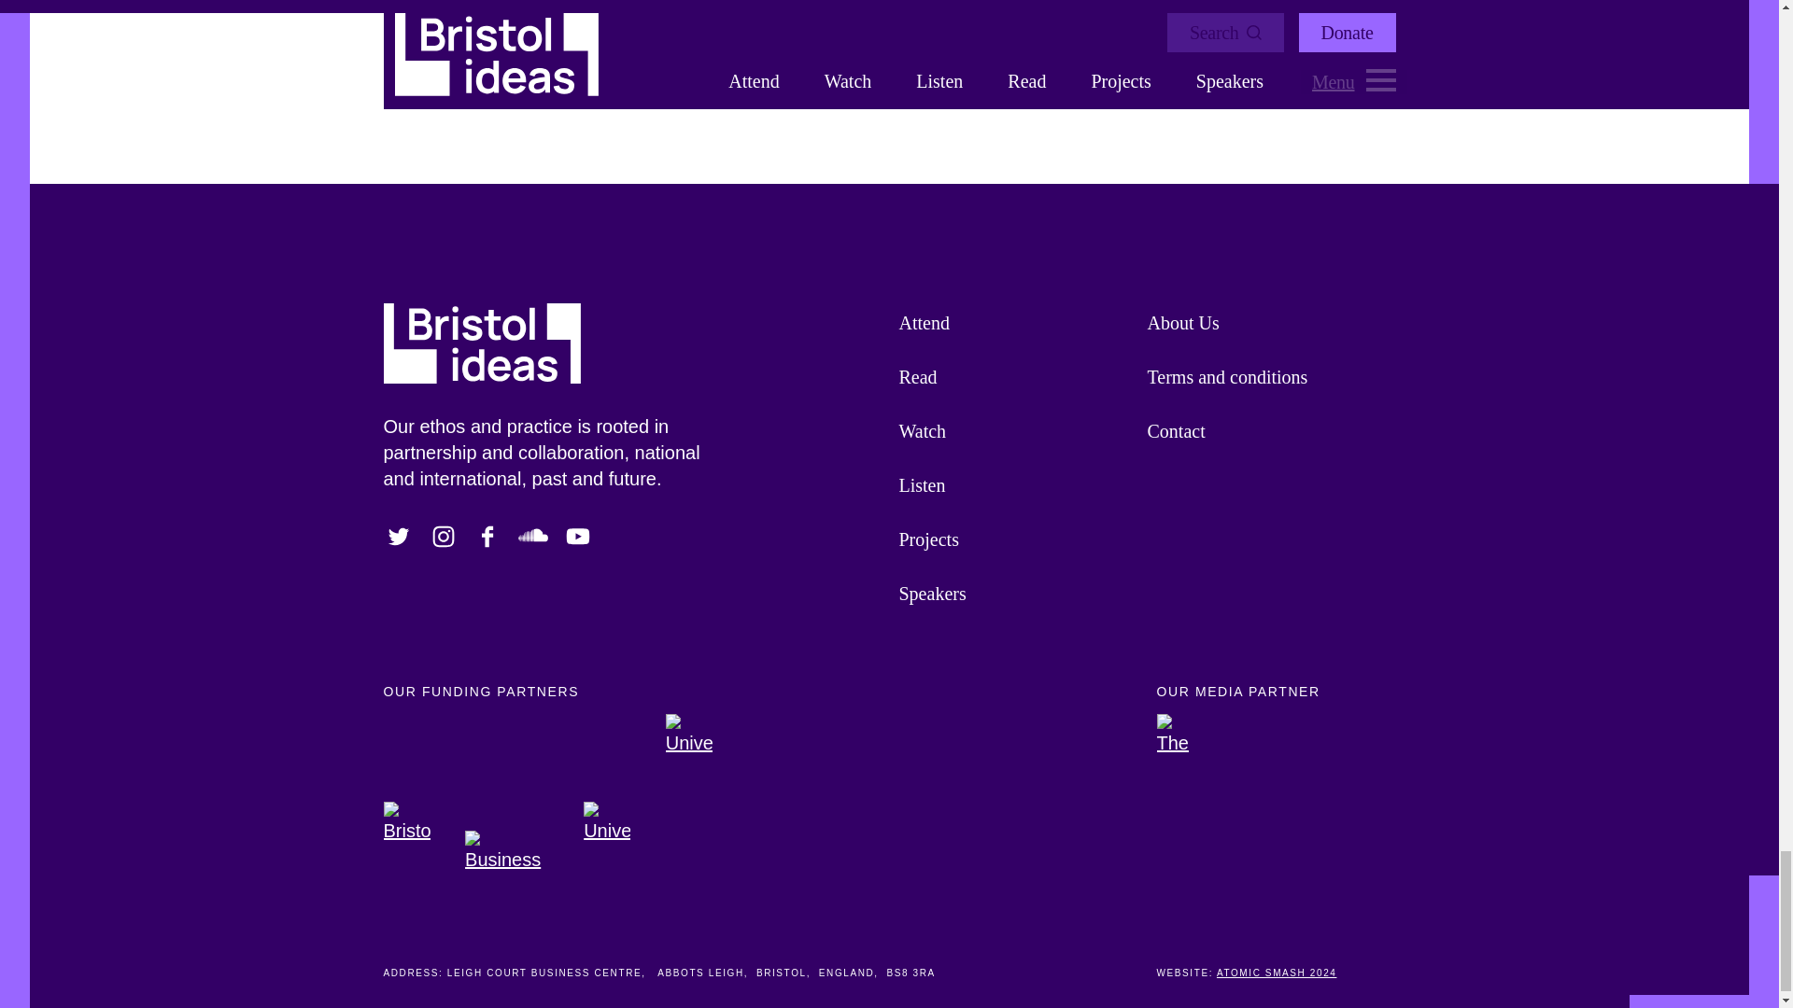 Image resolution: width=1793 pixels, height=1008 pixels. What do you see at coordinates (1262, 323) in the screenshot?
I see `About Us` at bounding box center [1262, 323].